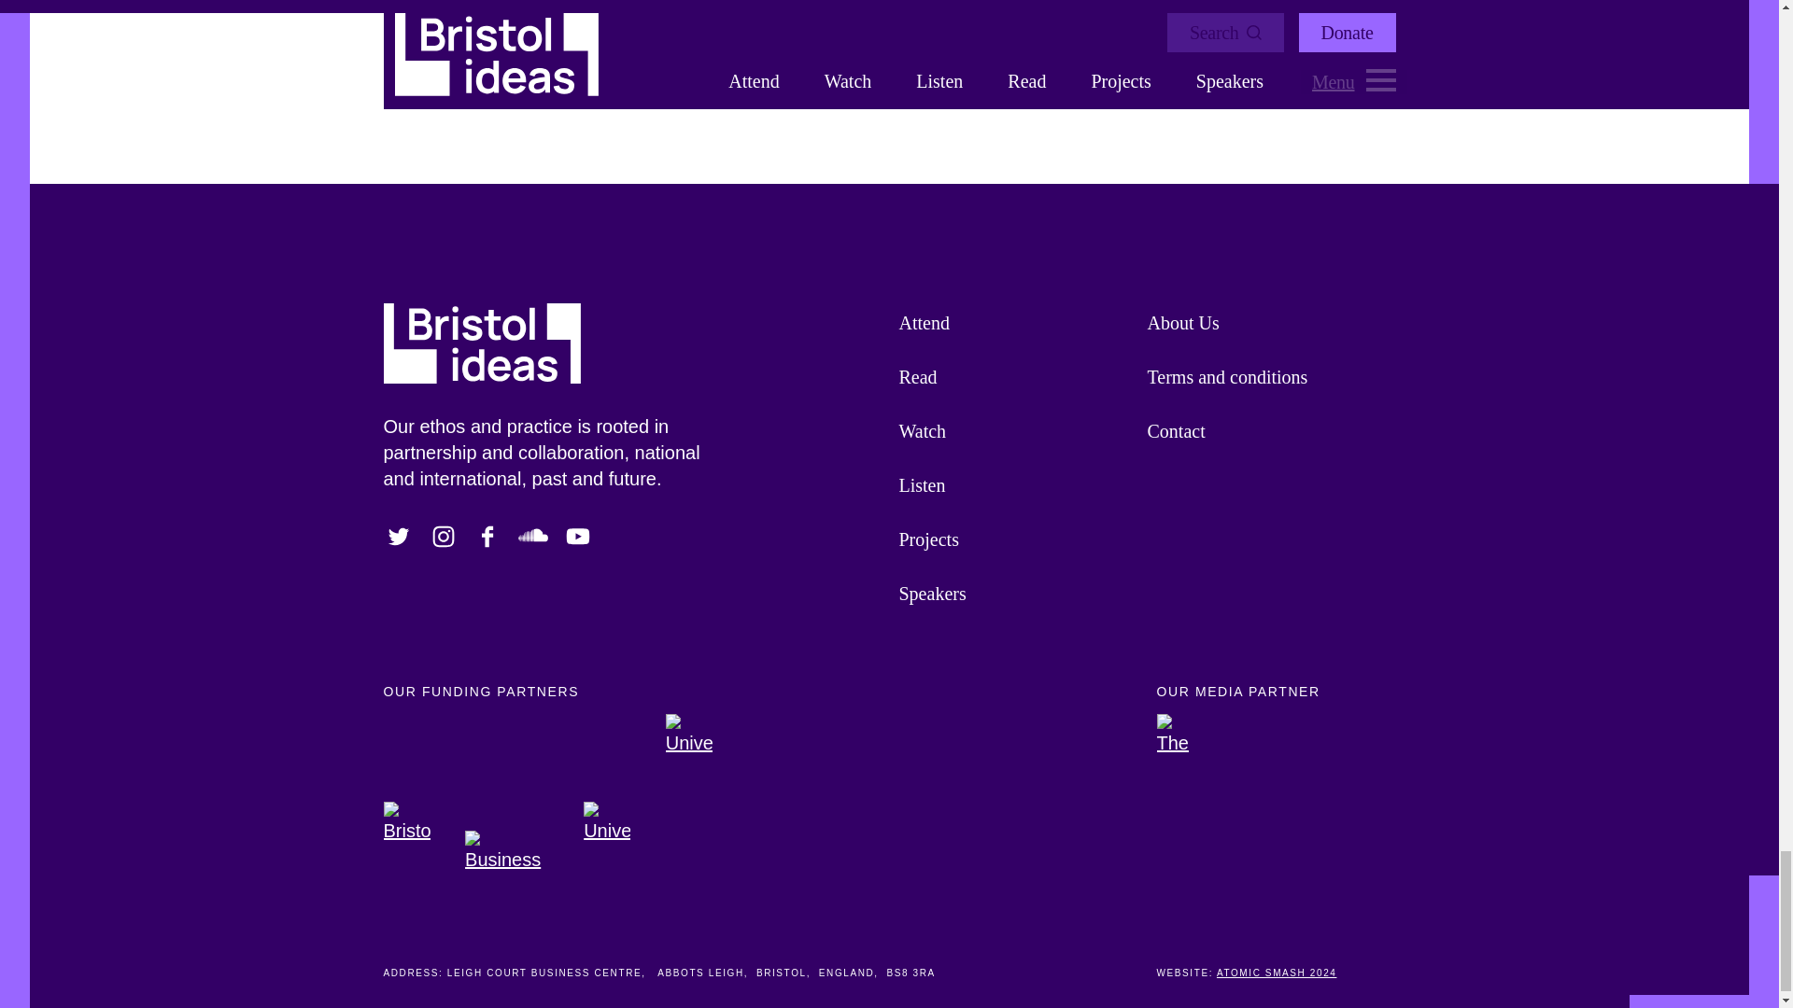 Image resolution: width=1793 pixels, height=1008 pixels. What do you see at coordinates (1262, 323) in the screenshot?
I see `About Us` at bounding box center [1262, 323].